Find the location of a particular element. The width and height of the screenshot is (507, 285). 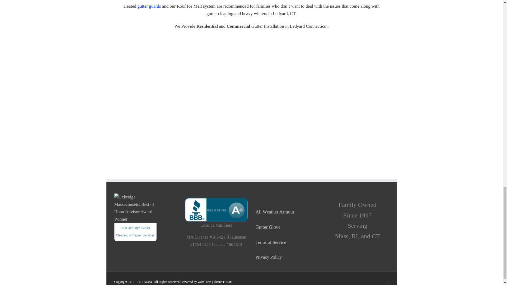

gutter guards is located at coordinates (149, 6).